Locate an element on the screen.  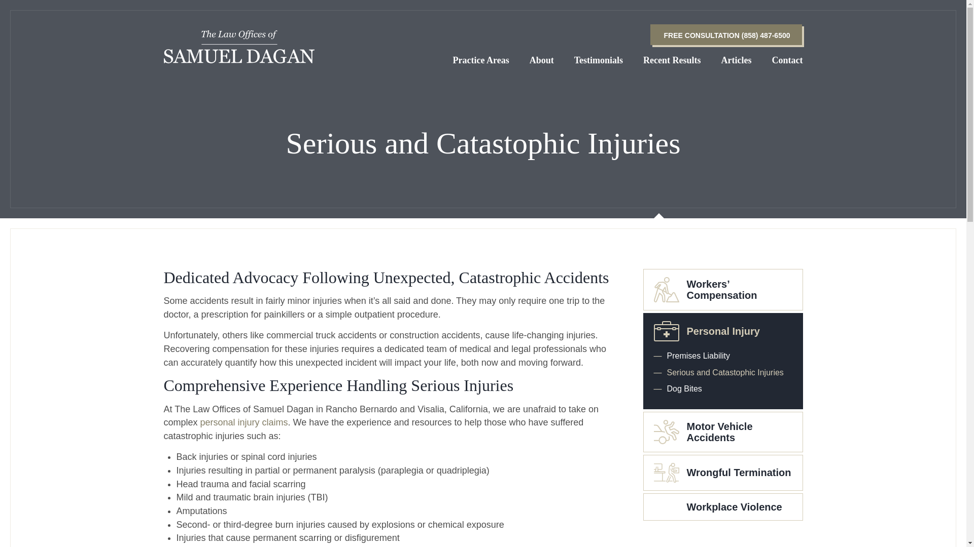
Premises Liability is located at coordinates (722, 356).